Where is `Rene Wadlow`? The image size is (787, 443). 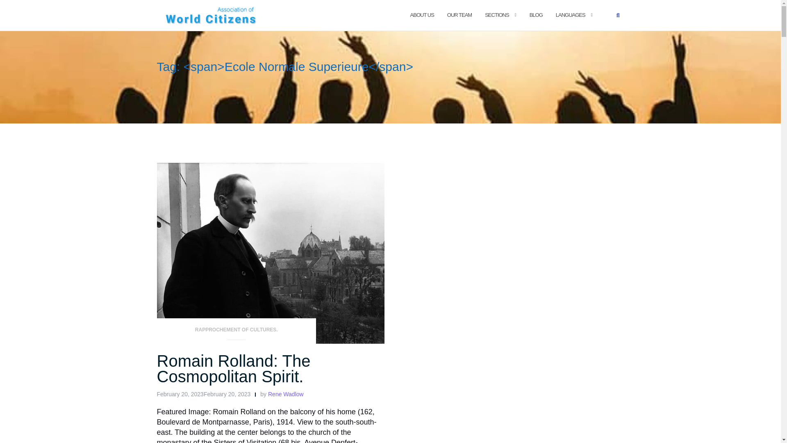 Rene Wadlow is located at coordinates (286, 394).